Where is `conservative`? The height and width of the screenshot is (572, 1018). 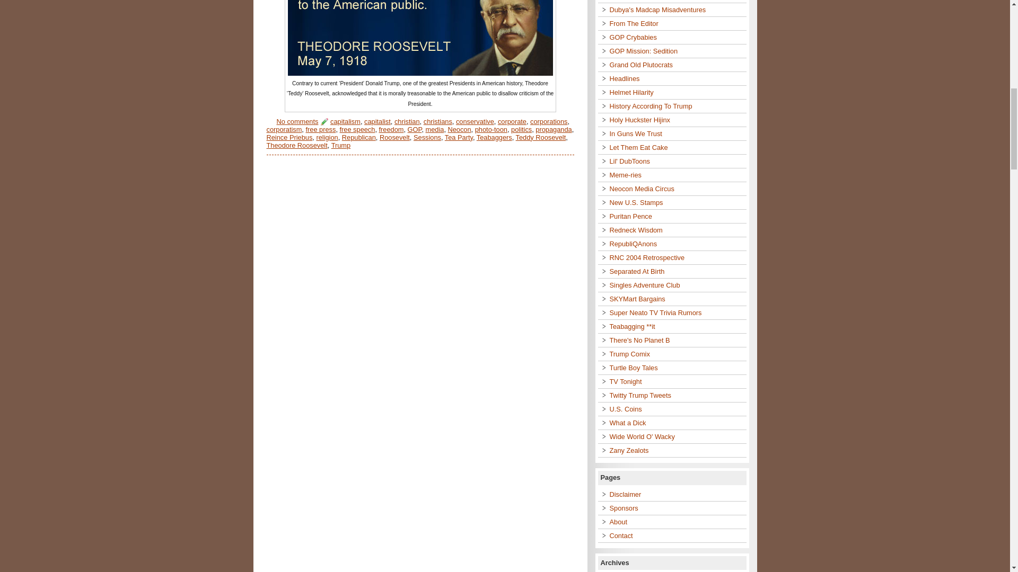
conservative is located at coordinates (475, 121).